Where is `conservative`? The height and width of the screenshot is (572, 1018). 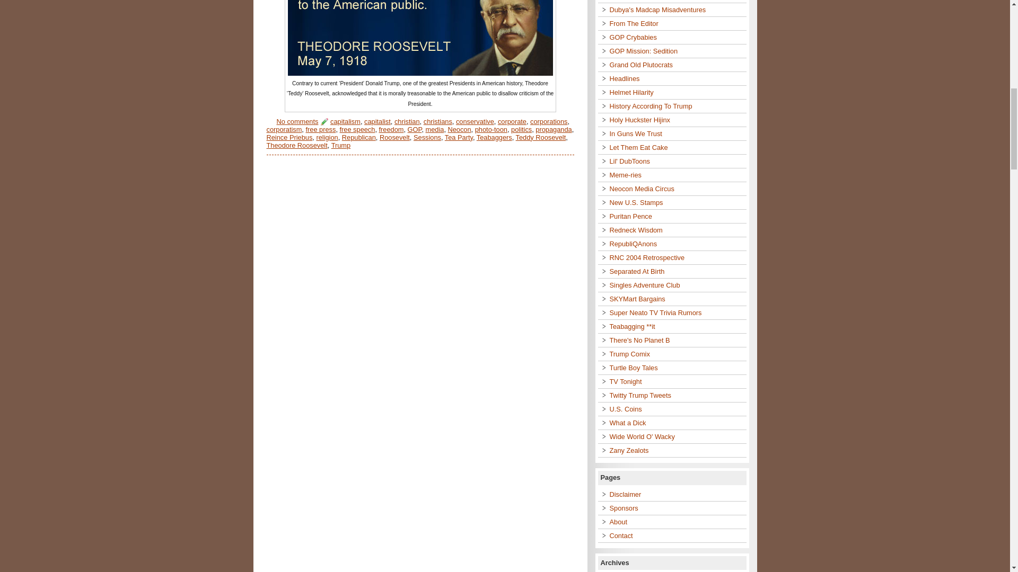
conservative is located at coordinates (475, 121).